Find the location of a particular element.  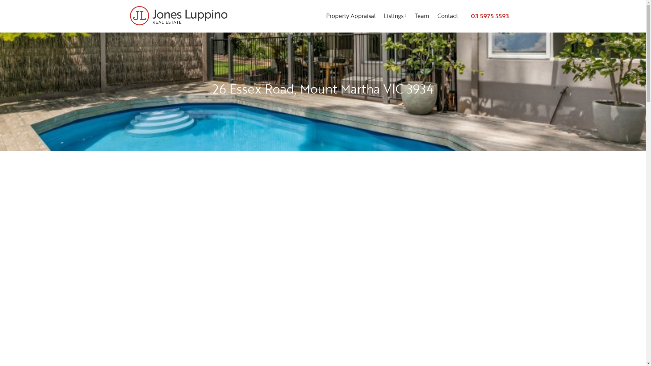

Team is located at coordinates (422, 16).